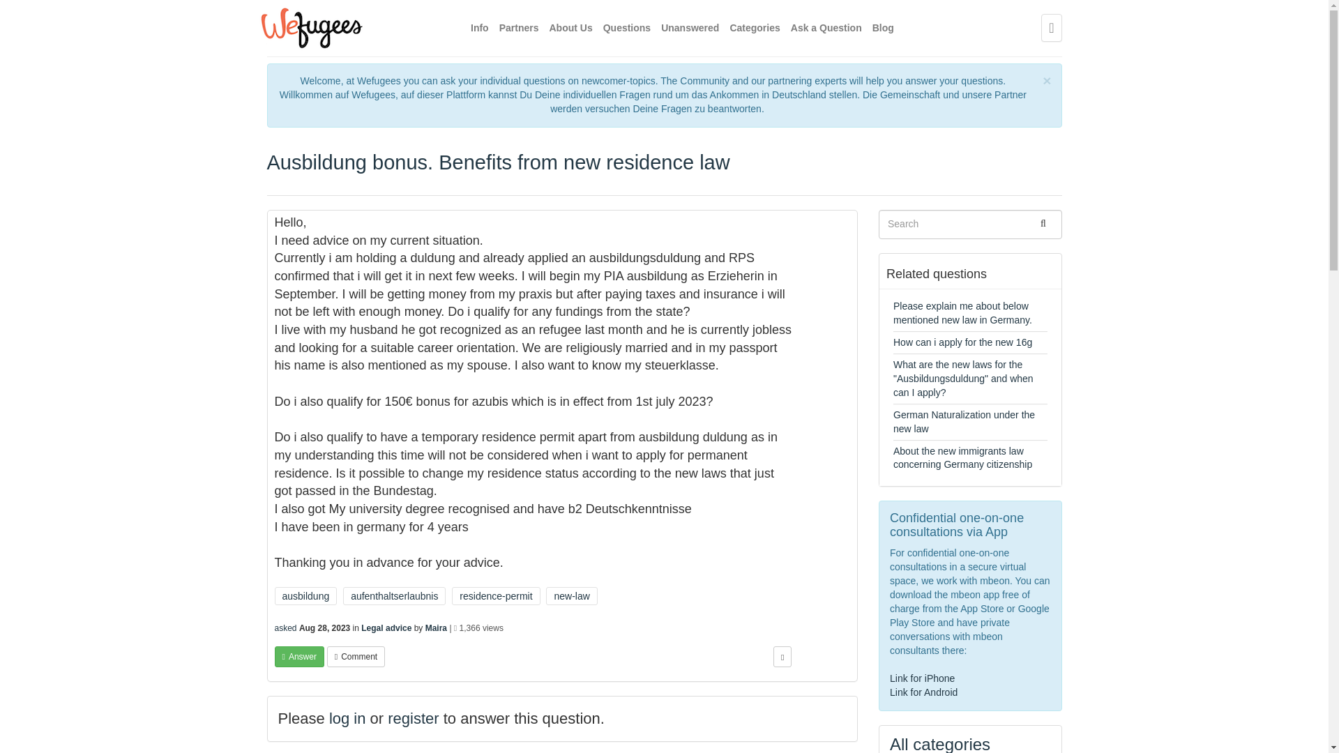  What do you see at coordinates (755, 28) in the screenshot?
I see `Categories` at bounding box center [755, 28].